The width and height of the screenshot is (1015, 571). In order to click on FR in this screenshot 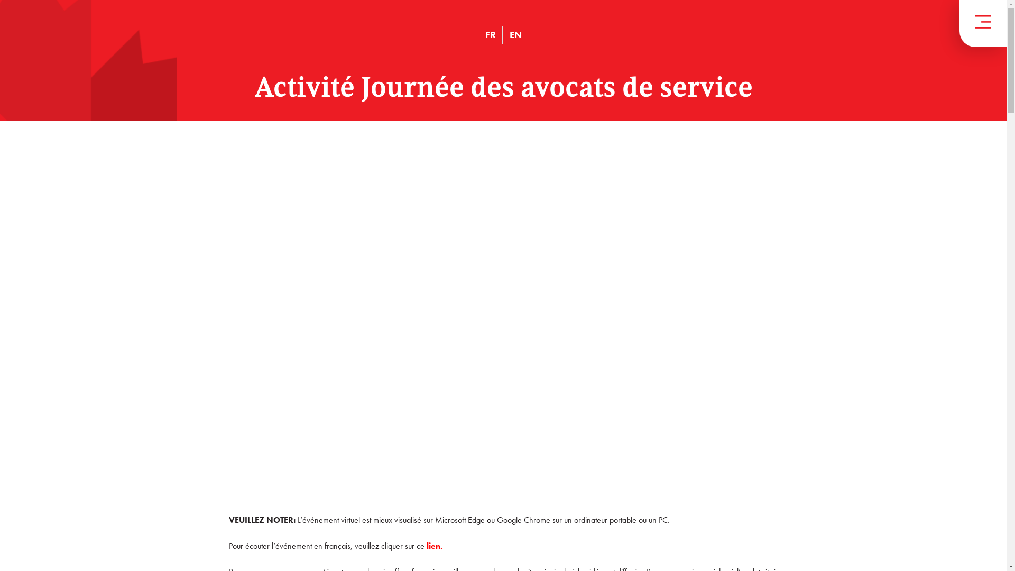, I will do `click(491, 35)`.